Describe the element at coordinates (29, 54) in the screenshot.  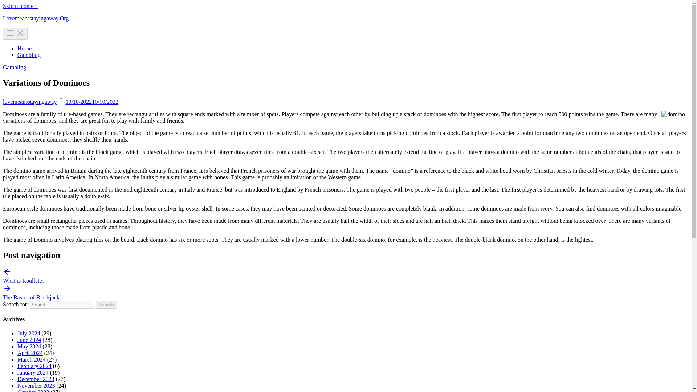
I see `Gambling` at that location.